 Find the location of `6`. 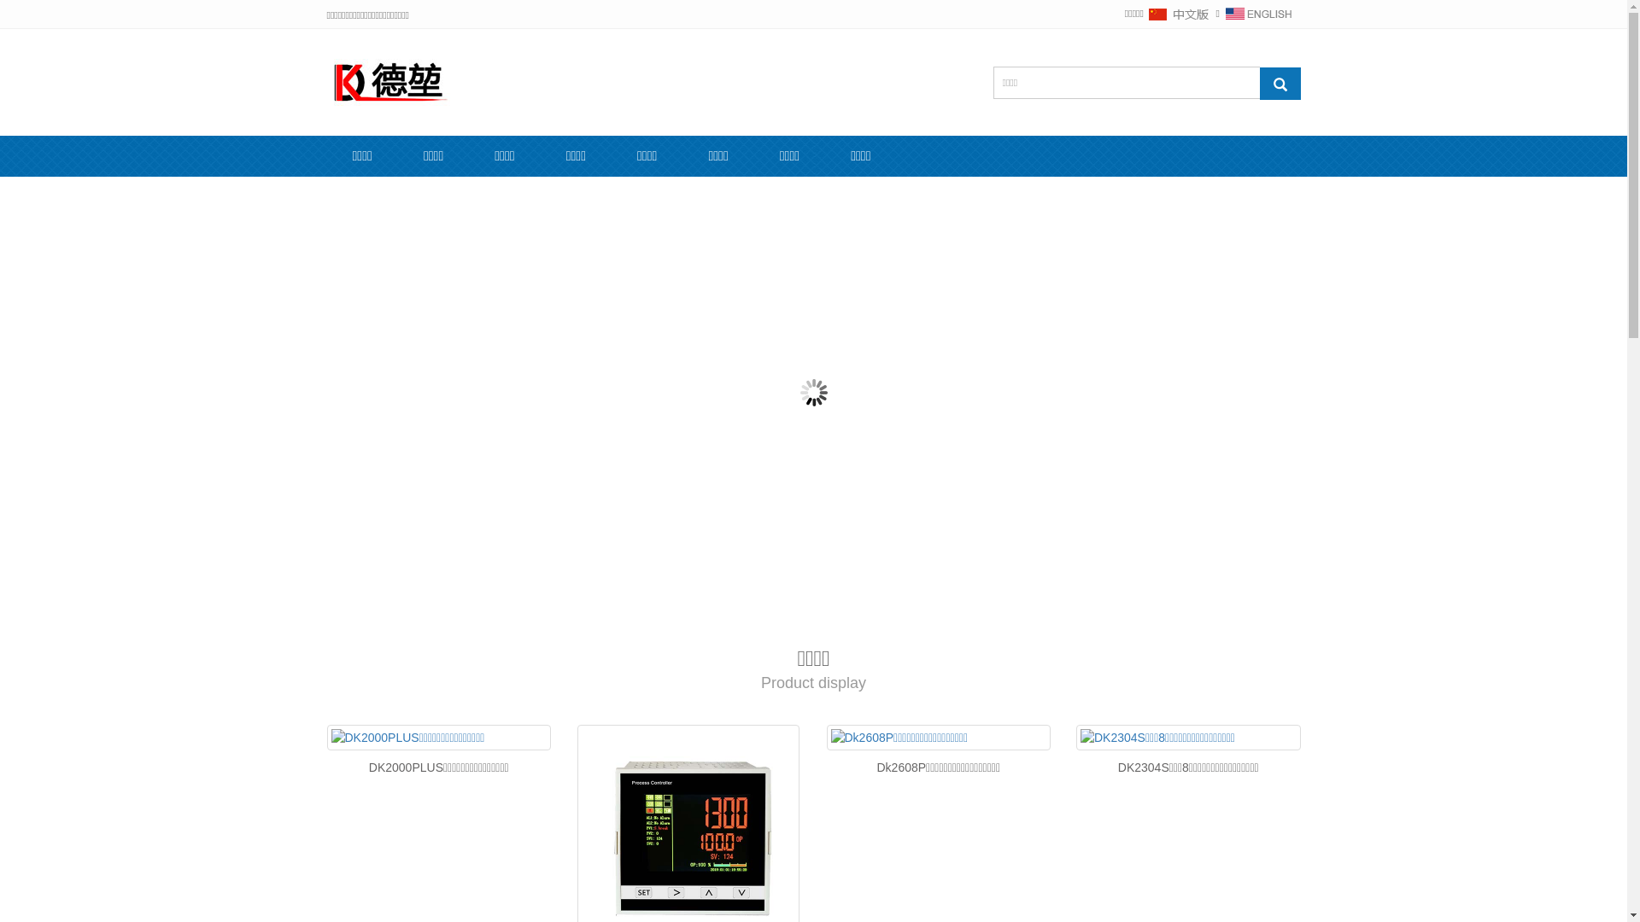

6 is located at coordinates (852, 581).